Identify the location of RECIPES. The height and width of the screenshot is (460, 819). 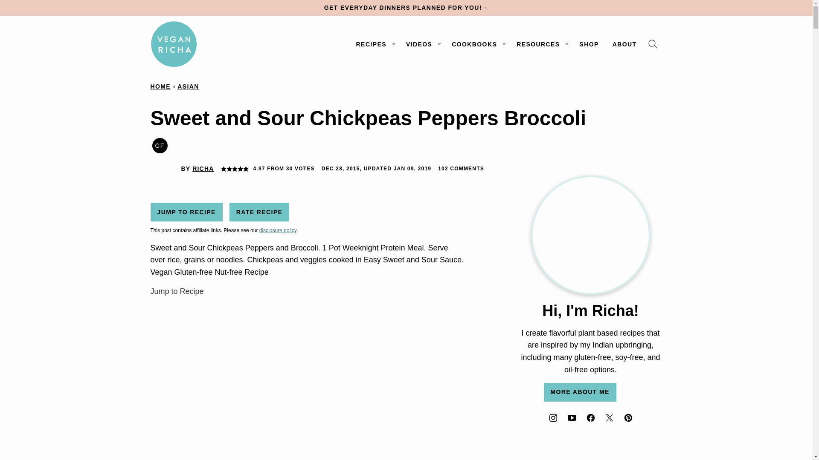
(375, 44).